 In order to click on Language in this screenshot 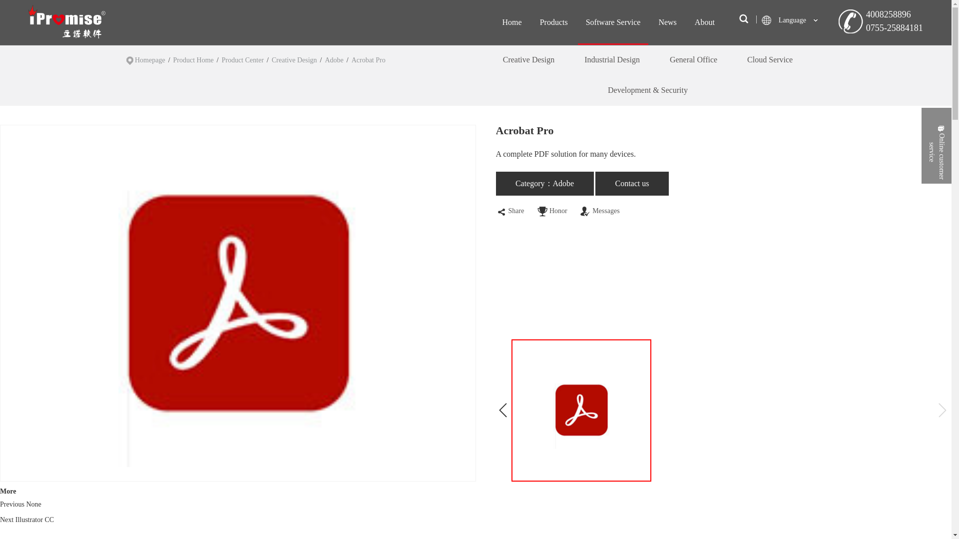, I will do `click(794, 20)`.